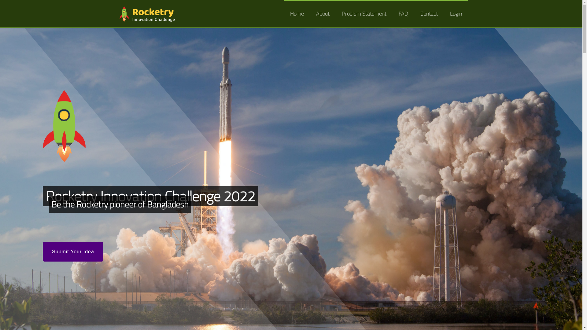  What do you see at coordinates (297, 14) in the screenshot?
I see `Home` at bounding box center [297, 14].